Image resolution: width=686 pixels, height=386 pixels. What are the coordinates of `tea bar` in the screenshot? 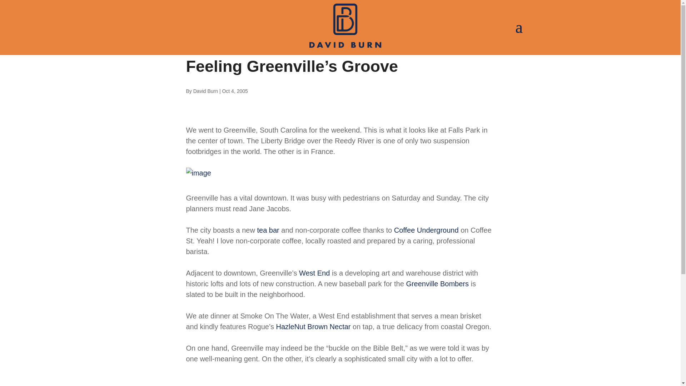 It's located at (268, 230).